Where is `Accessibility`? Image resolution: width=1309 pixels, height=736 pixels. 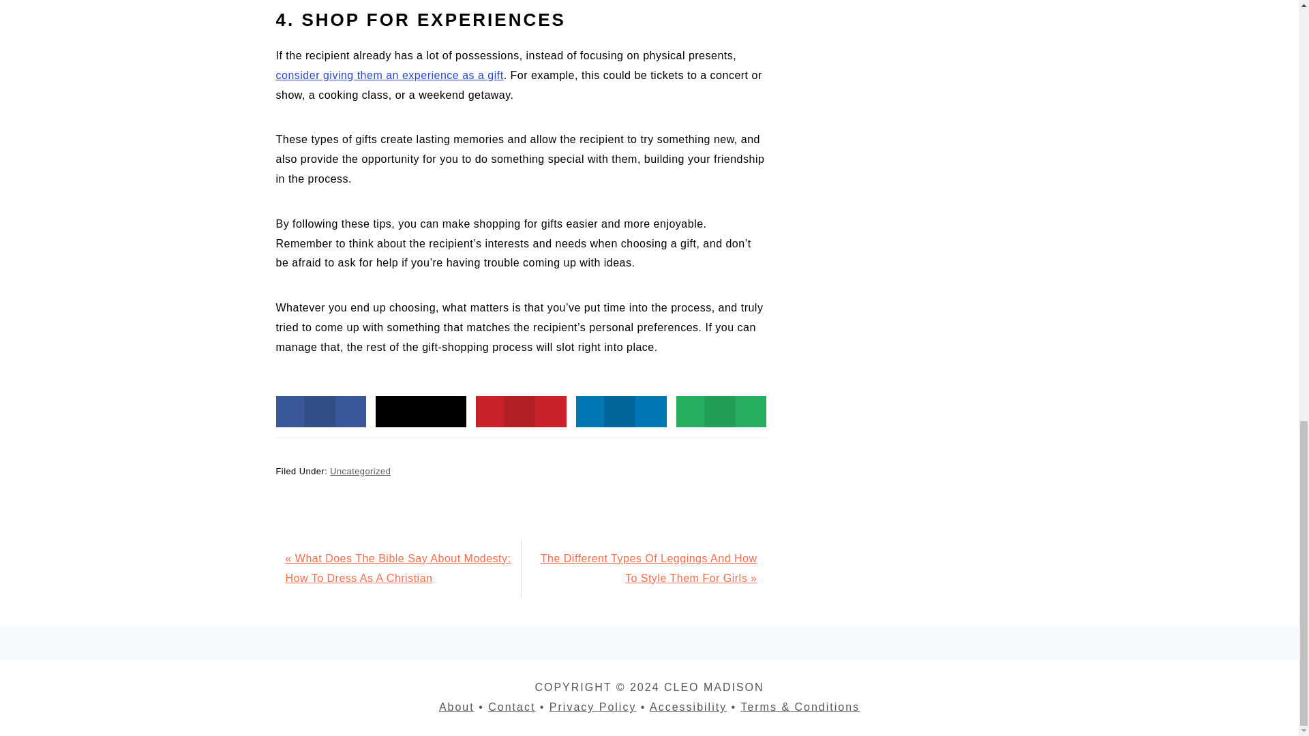
Accessibility is located at coordinates (687, 707).